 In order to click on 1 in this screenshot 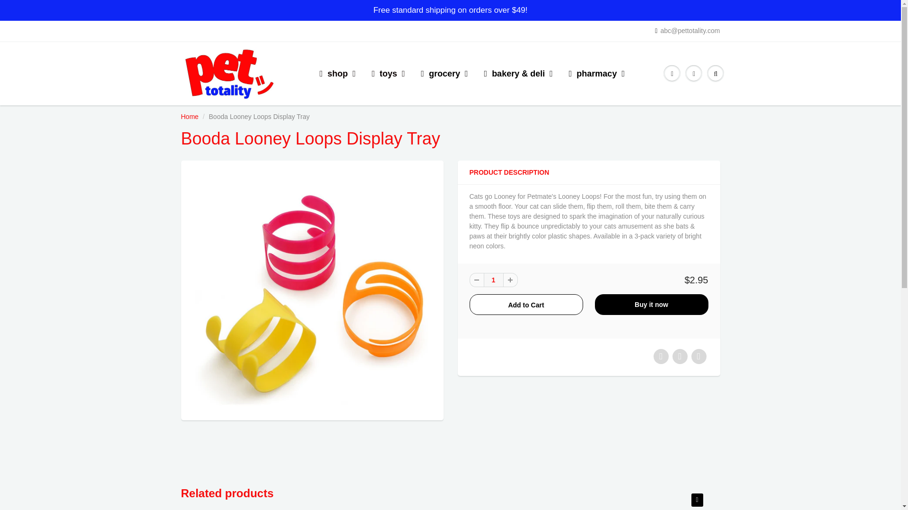, I will do `click(493, 280)`.